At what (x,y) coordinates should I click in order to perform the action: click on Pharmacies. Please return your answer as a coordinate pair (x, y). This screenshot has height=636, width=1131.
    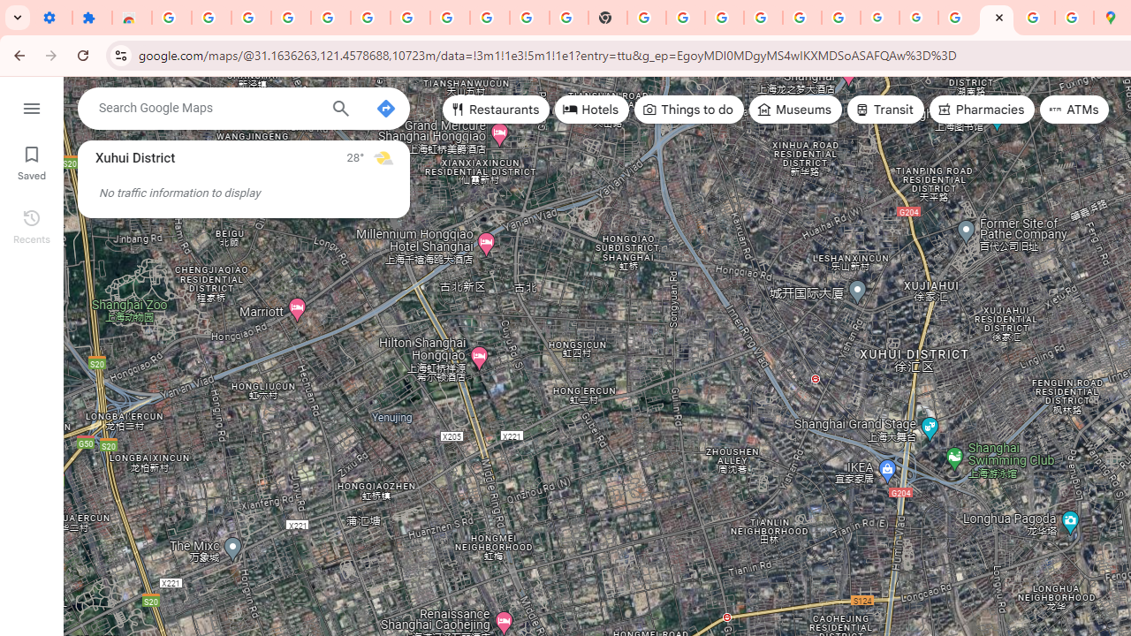
    Looking at the image, I should click on (982, 110).